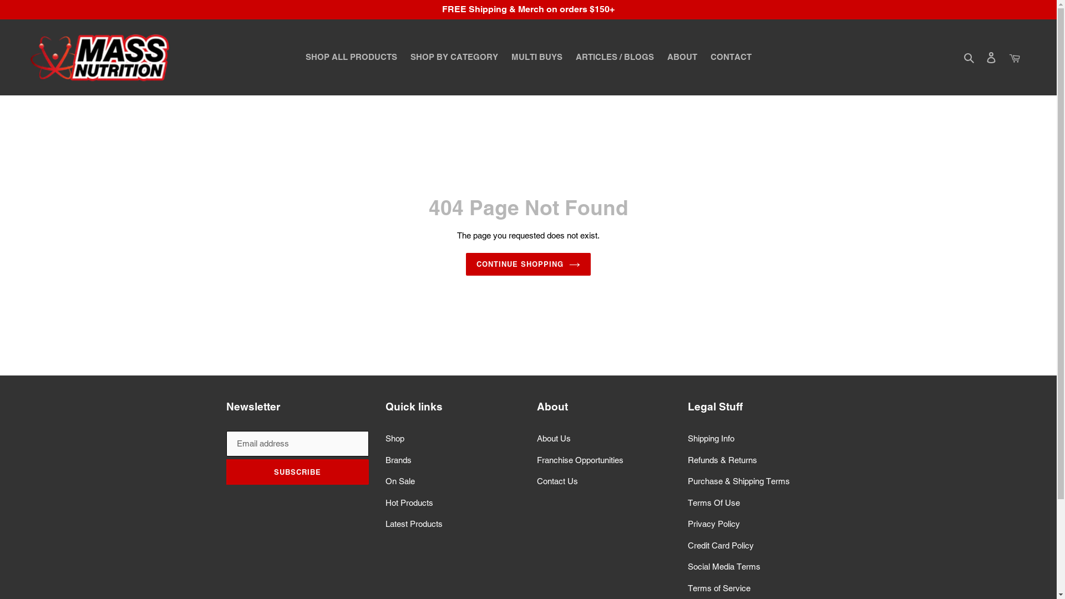 This screenshot has height=599, width=1065. Describe the element at coordinates (1015, 58) in the screenshot. I see `Cart` at that location.